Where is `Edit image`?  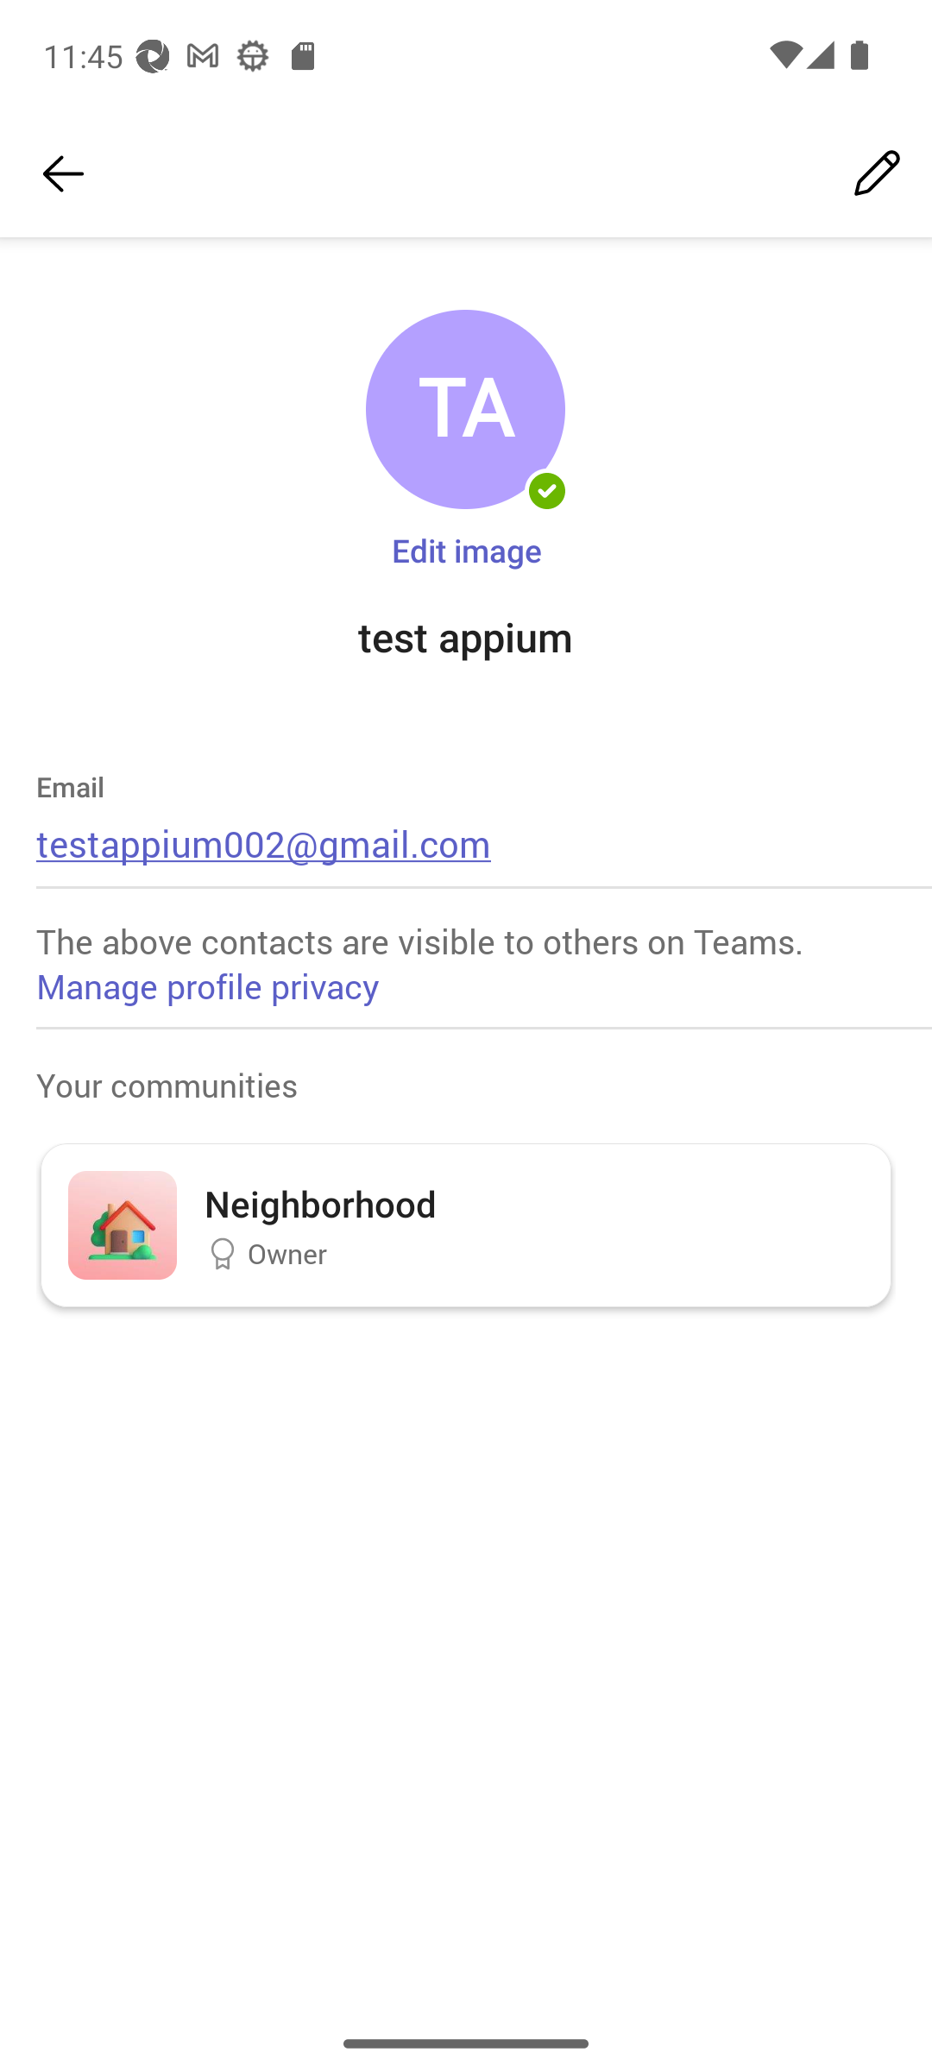
Edit image is located at coordinates (466, 549).